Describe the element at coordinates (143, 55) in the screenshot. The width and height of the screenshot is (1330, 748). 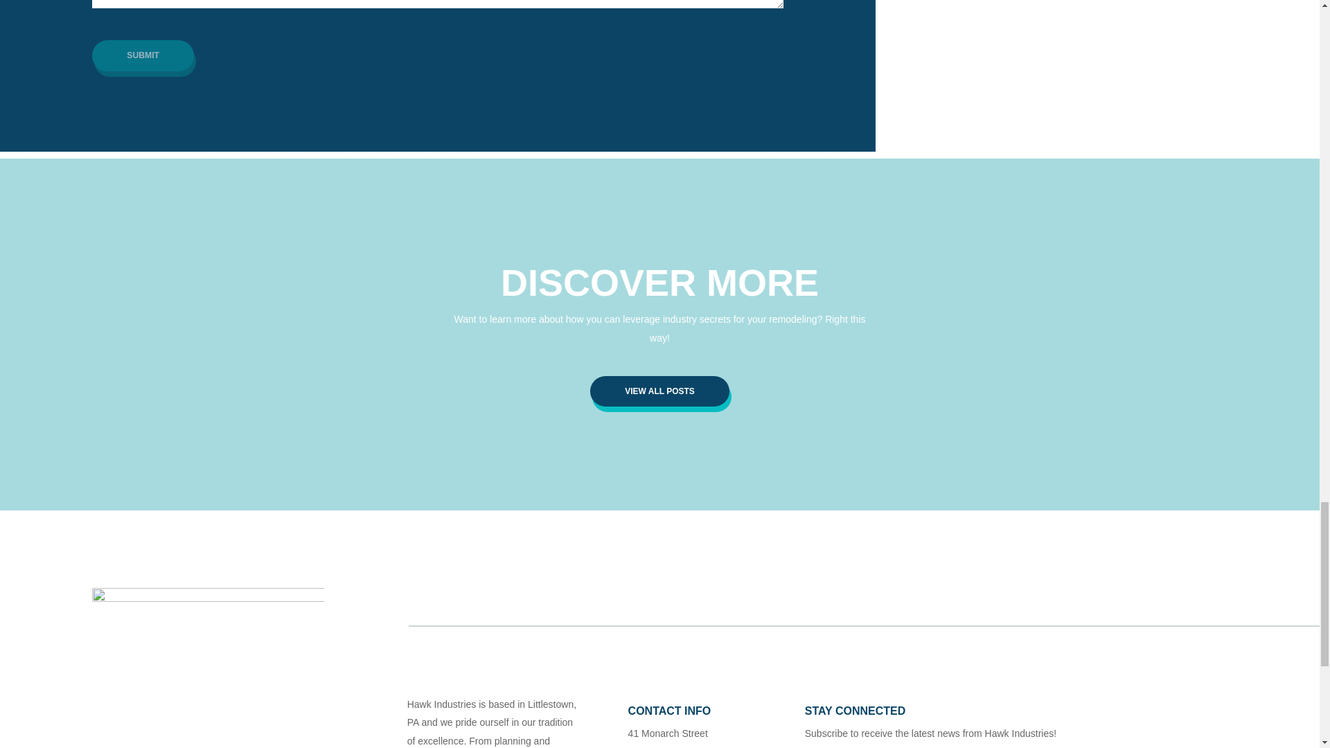
I see `Submit` at that location.